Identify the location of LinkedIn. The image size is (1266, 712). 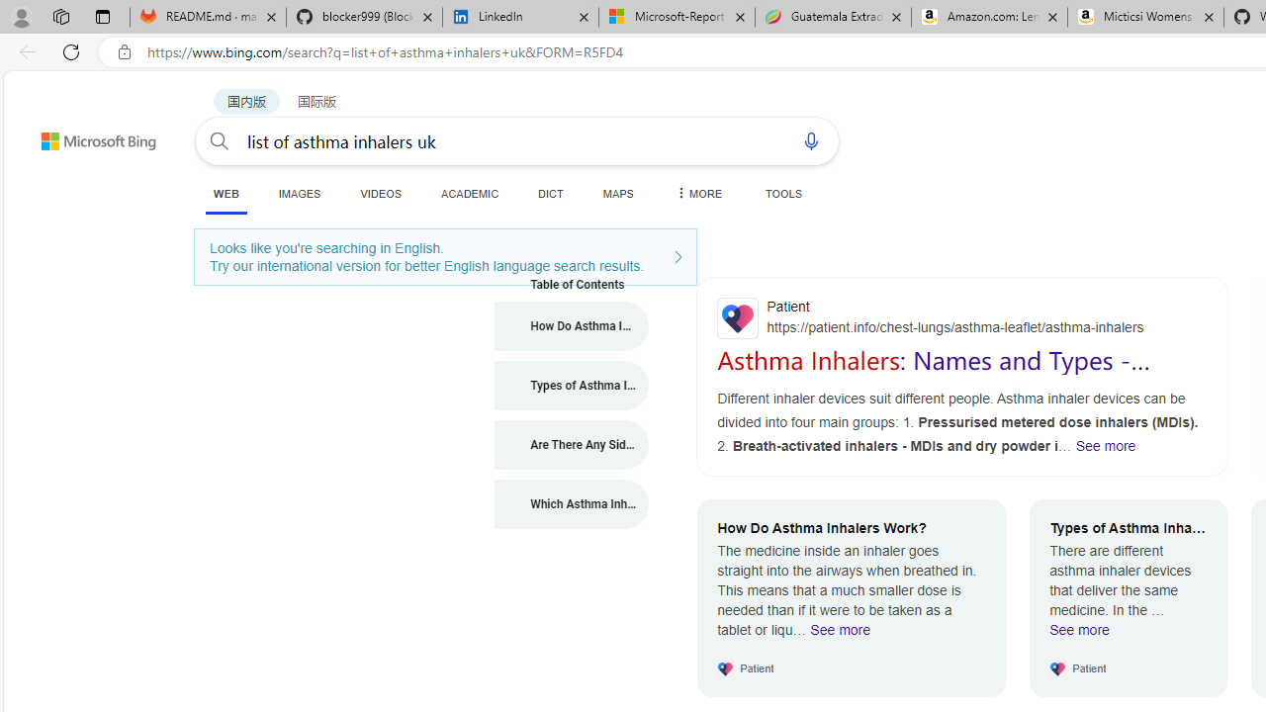
(520, 18).